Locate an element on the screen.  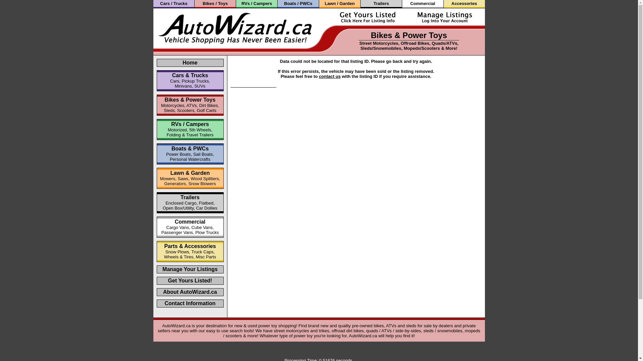
Cars / Trucks is located at coordinates (174, 3).